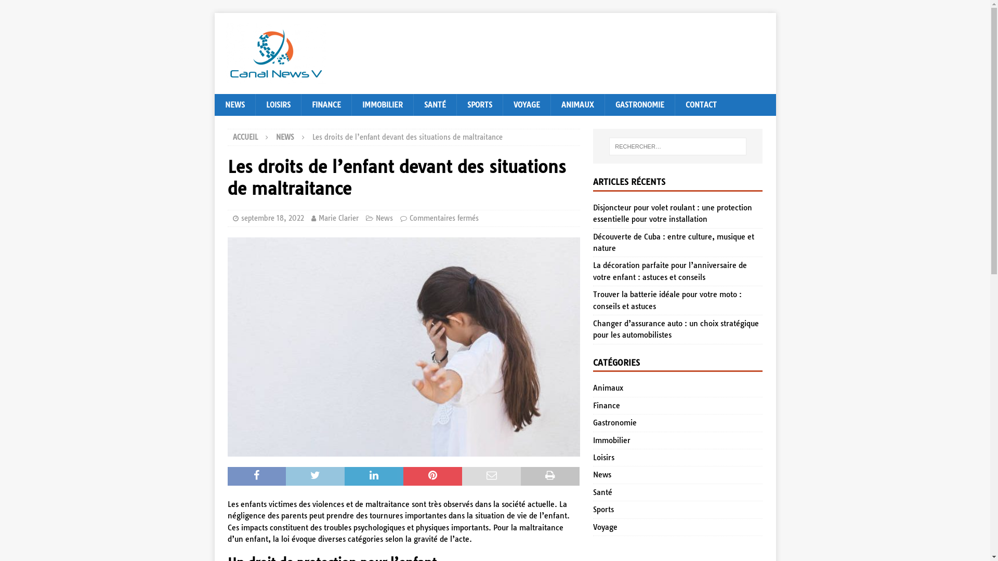 Image resolution: width=998 pixels, height=561 pixels. What do you see at coordinates (678, 527) in the screenshot?
I see `Voyage` at bounding box center [678, 527].